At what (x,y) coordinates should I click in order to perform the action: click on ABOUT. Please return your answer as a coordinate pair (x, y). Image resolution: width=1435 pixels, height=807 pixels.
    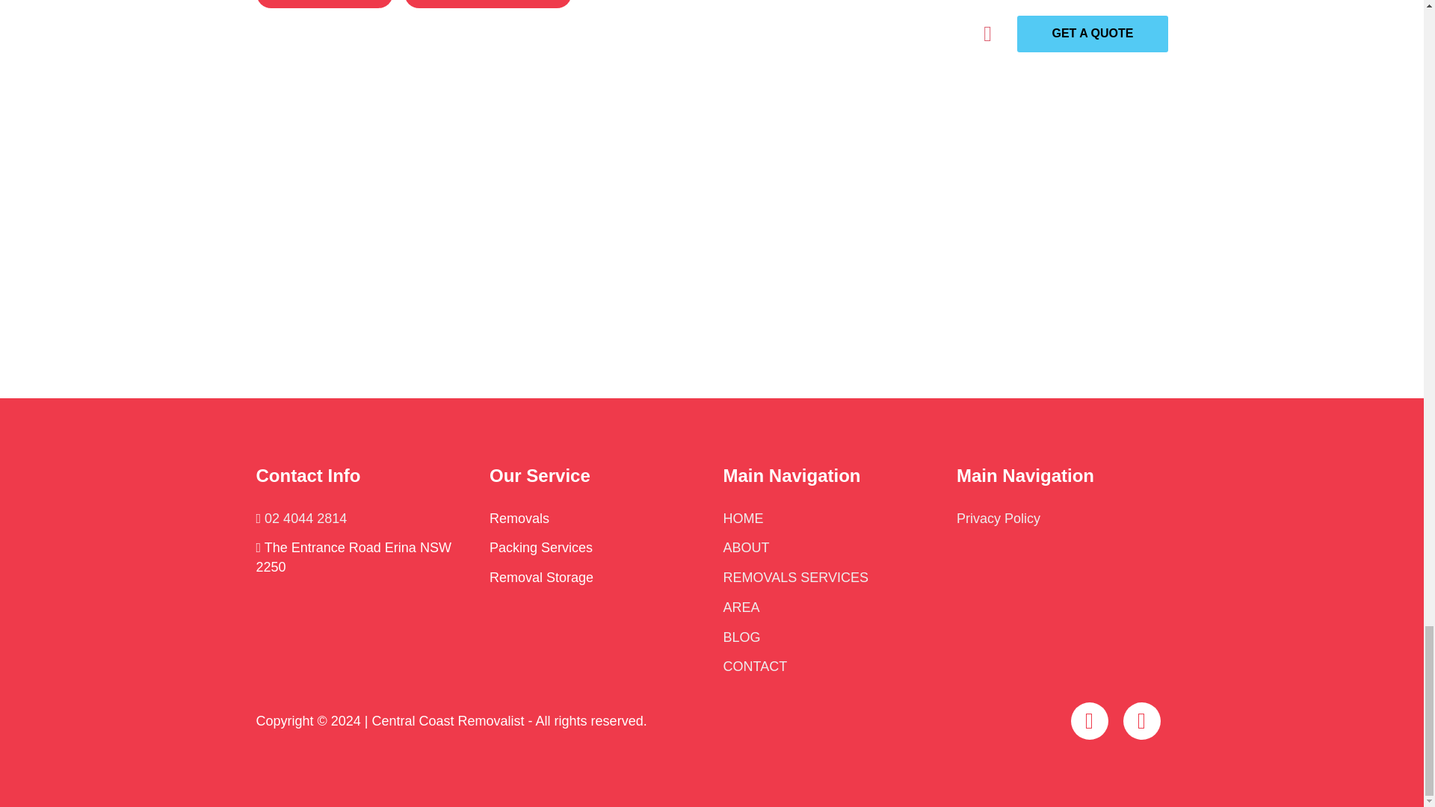
    Looking at the image, I should click on (746, 547).